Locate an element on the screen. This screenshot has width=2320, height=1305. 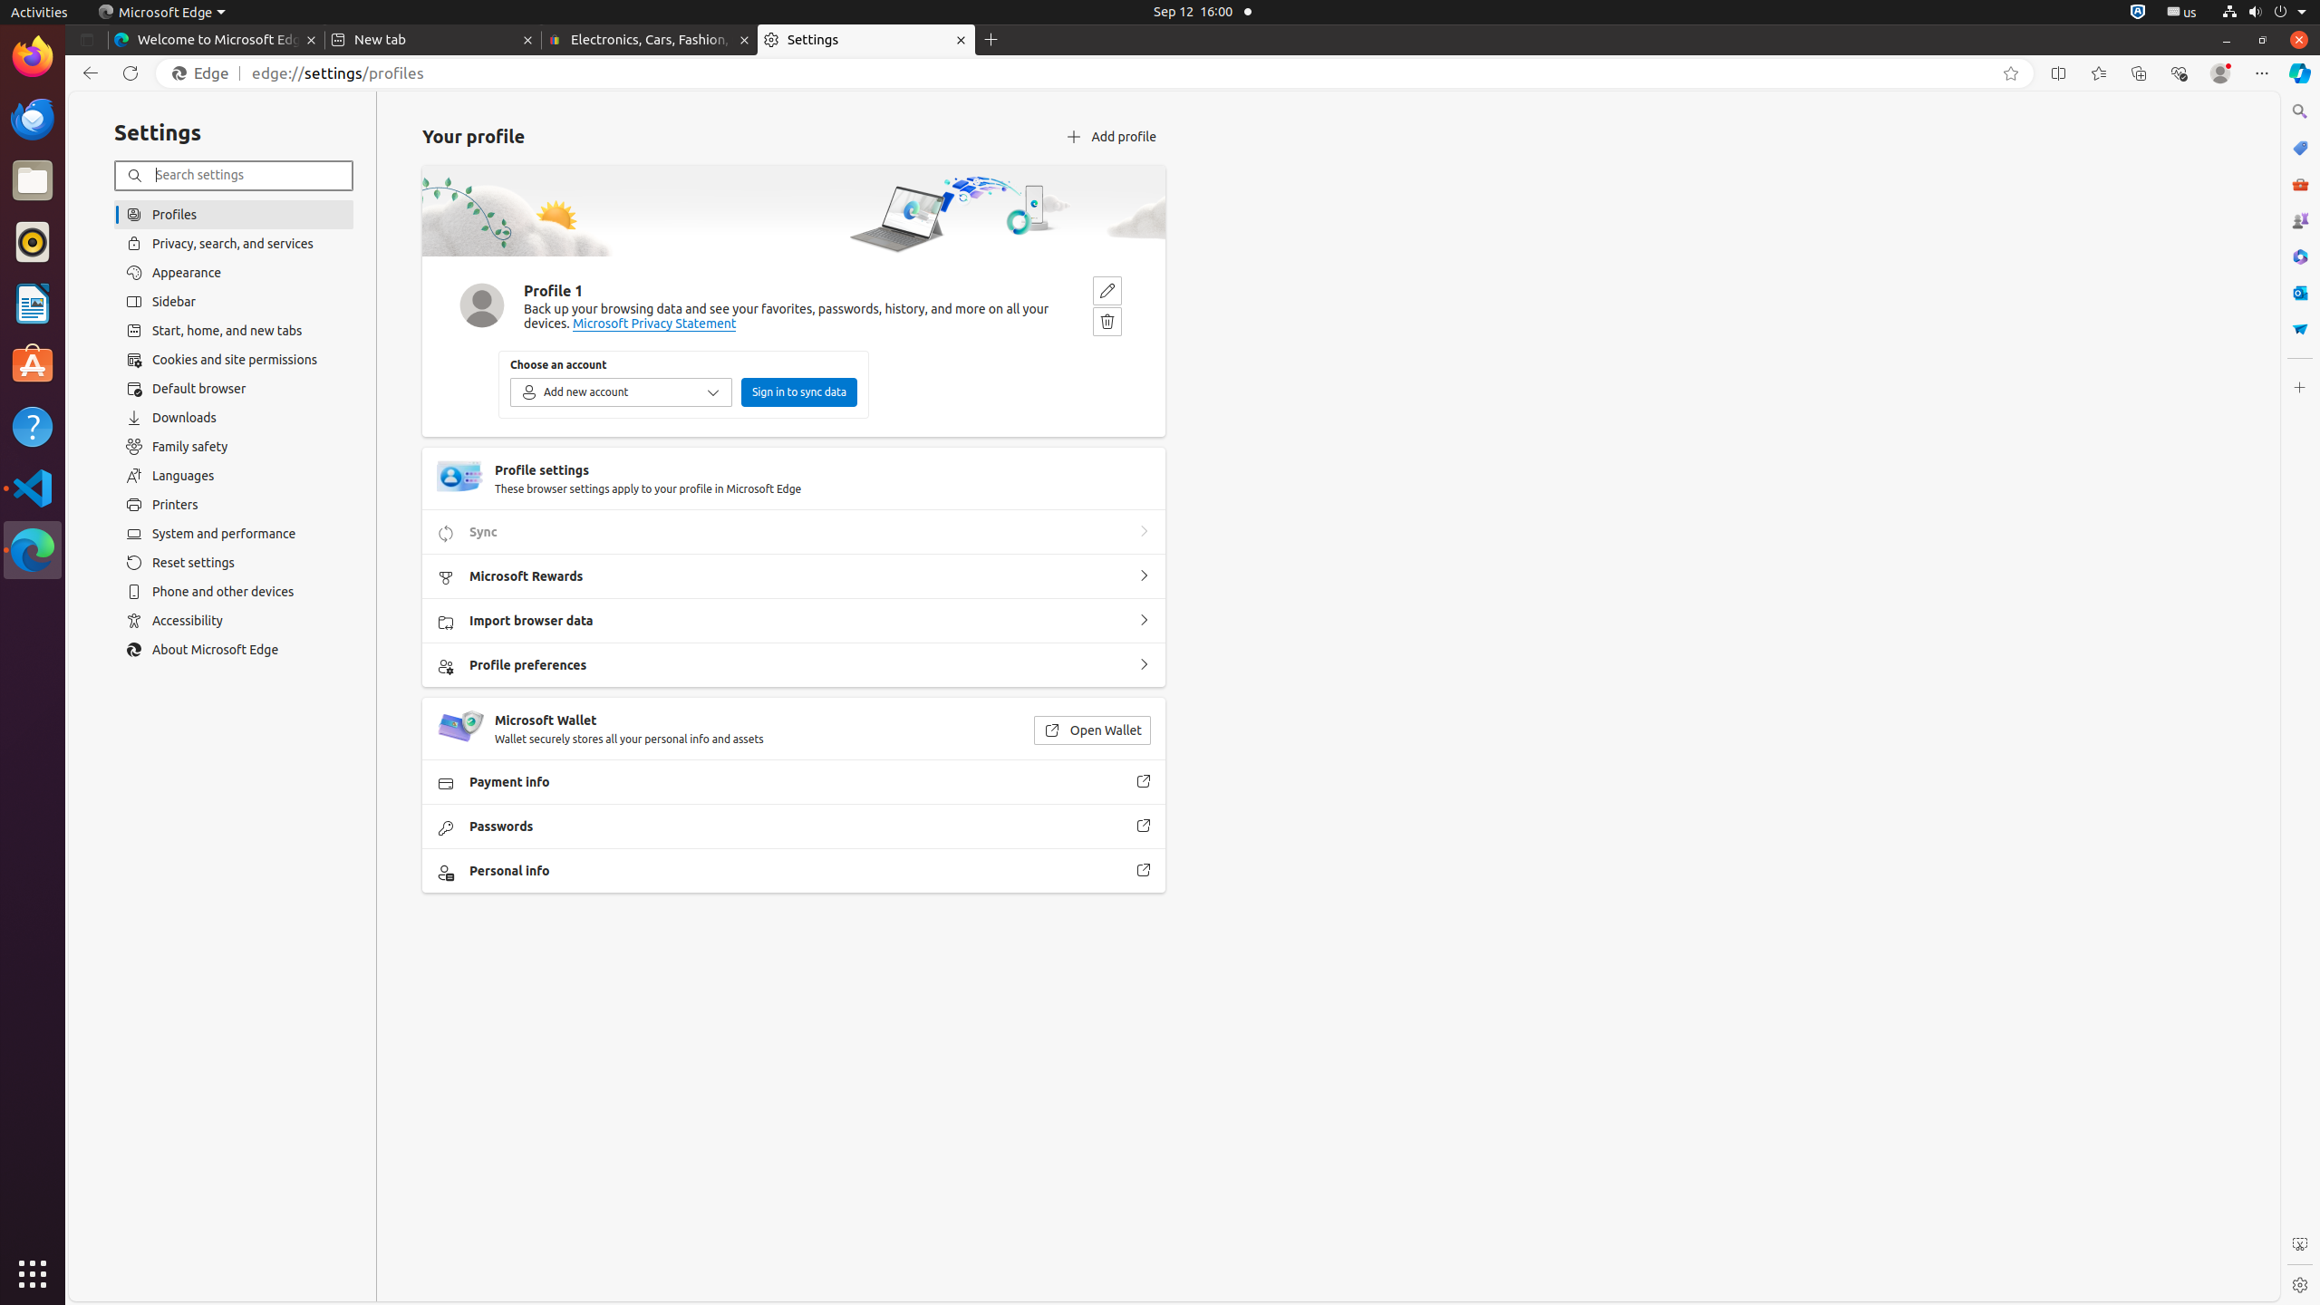
Close tab is located at coordinates (312, 40).